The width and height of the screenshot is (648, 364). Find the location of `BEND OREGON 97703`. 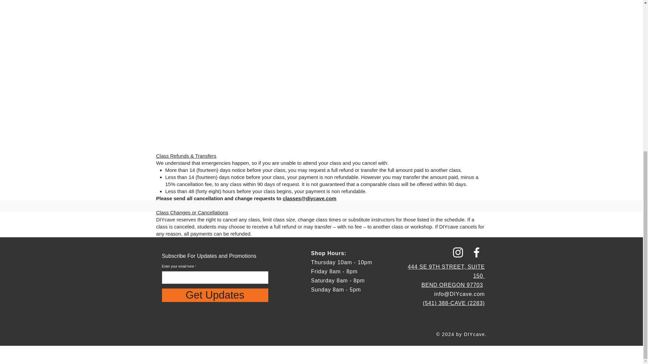

BEND OREGON 97703 is located at coordinates (452, 285).